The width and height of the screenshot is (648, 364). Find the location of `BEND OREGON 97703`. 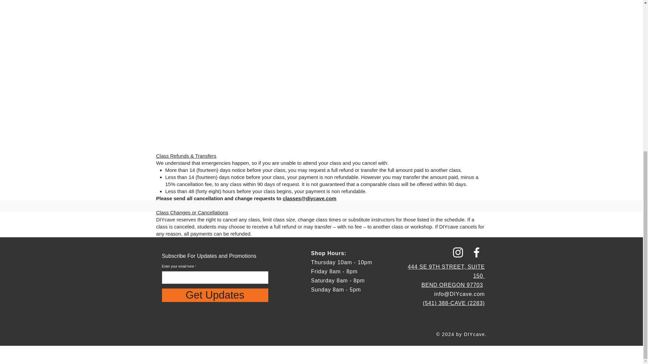

BEND OREGON 97703 is located at coordinates (452, 285).